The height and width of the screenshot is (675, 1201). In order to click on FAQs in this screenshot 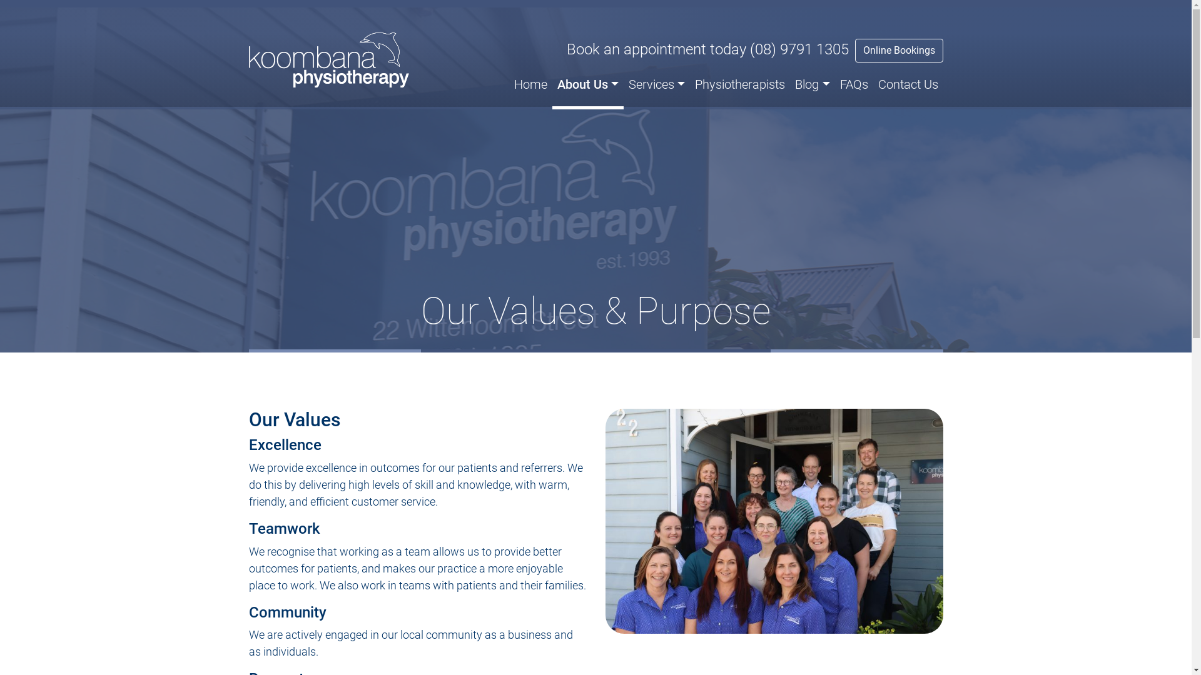, I will do `click(853, 86)`.